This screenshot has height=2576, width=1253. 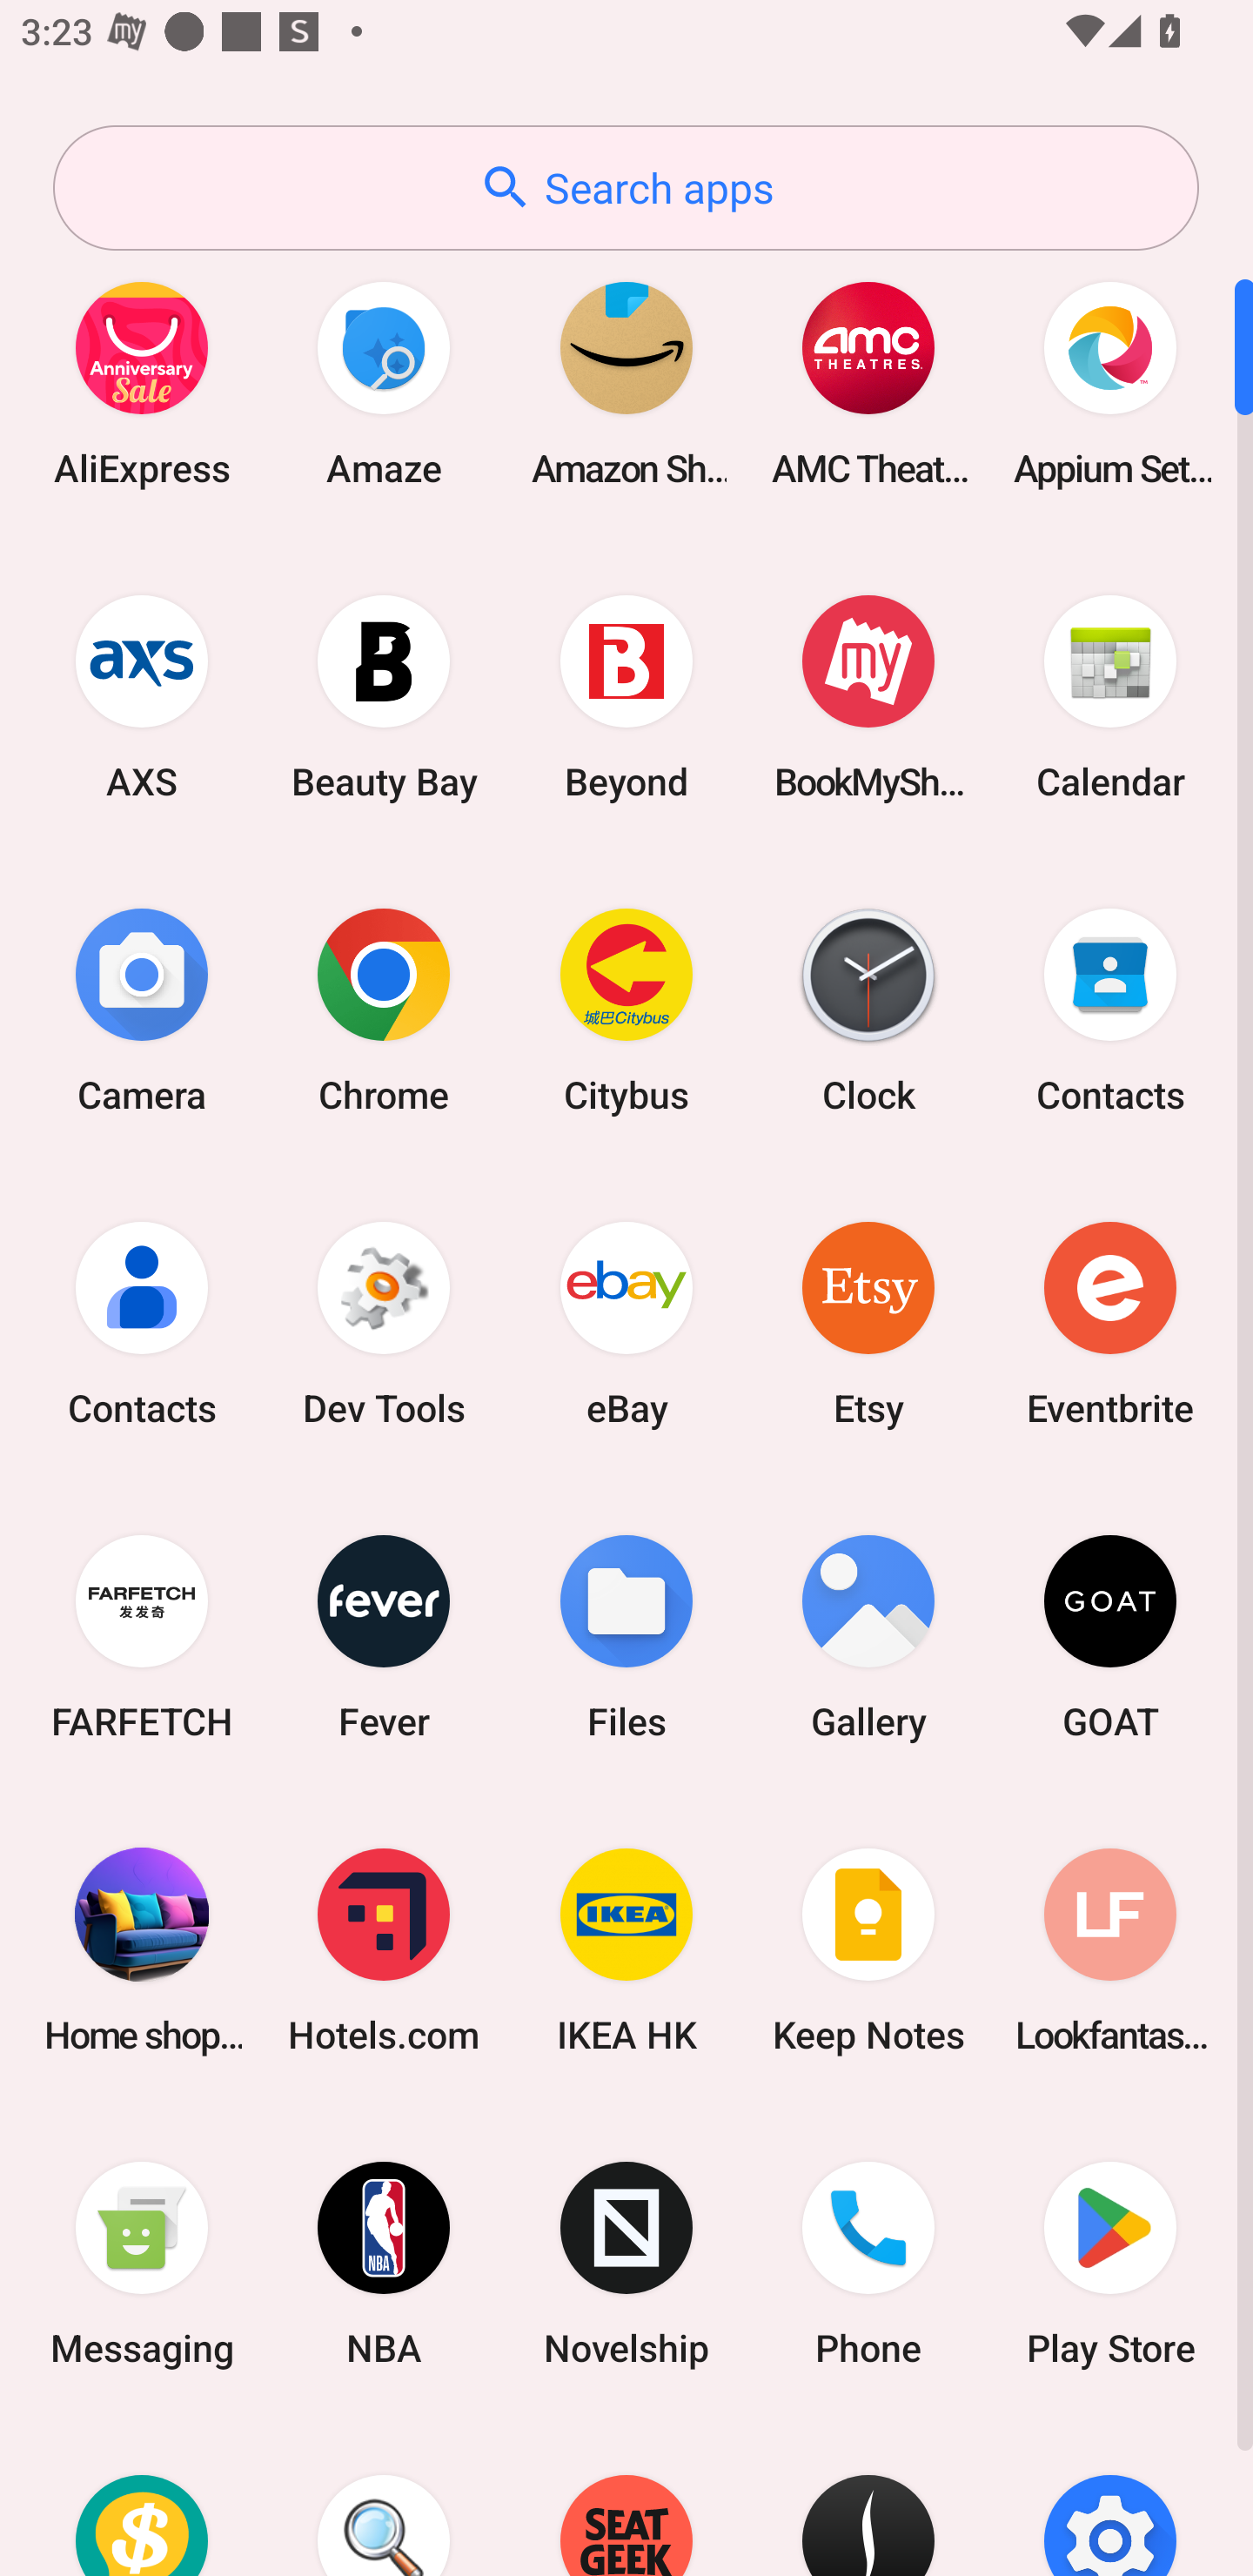 What do you see at coordinates (626, 1949) in the screenshot?
I see `IKEA HK` at bounding box center [626, 1949].